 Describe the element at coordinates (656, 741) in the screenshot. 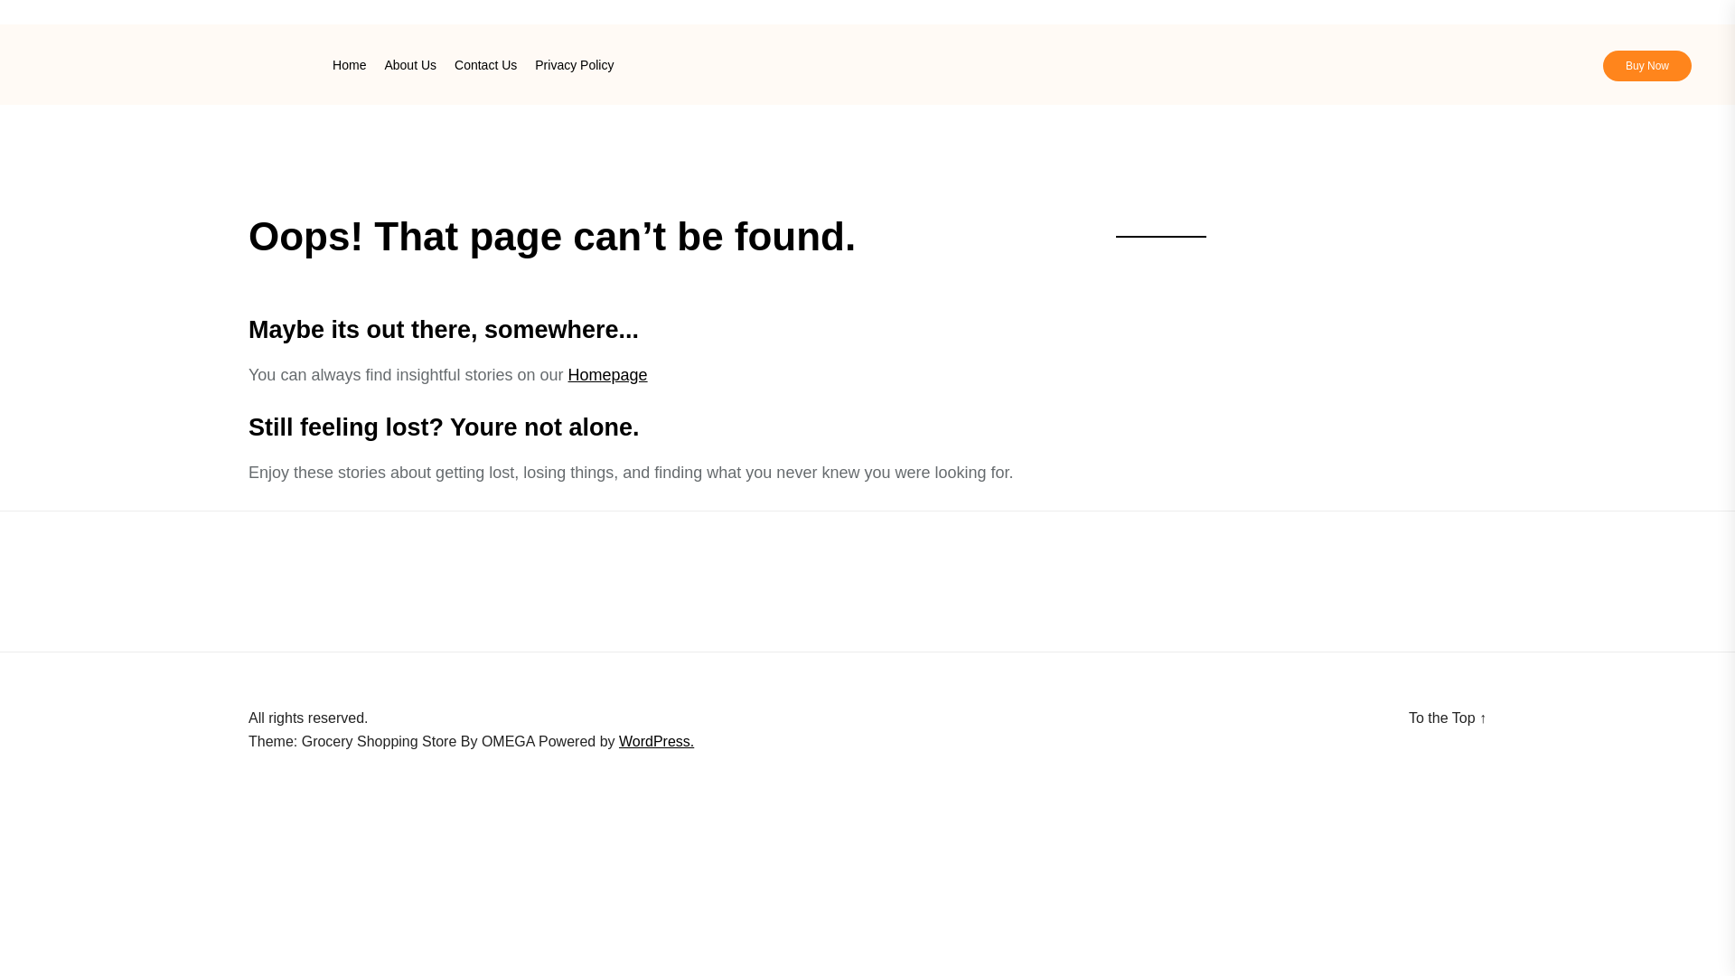

I see `WordPress.` at that location.